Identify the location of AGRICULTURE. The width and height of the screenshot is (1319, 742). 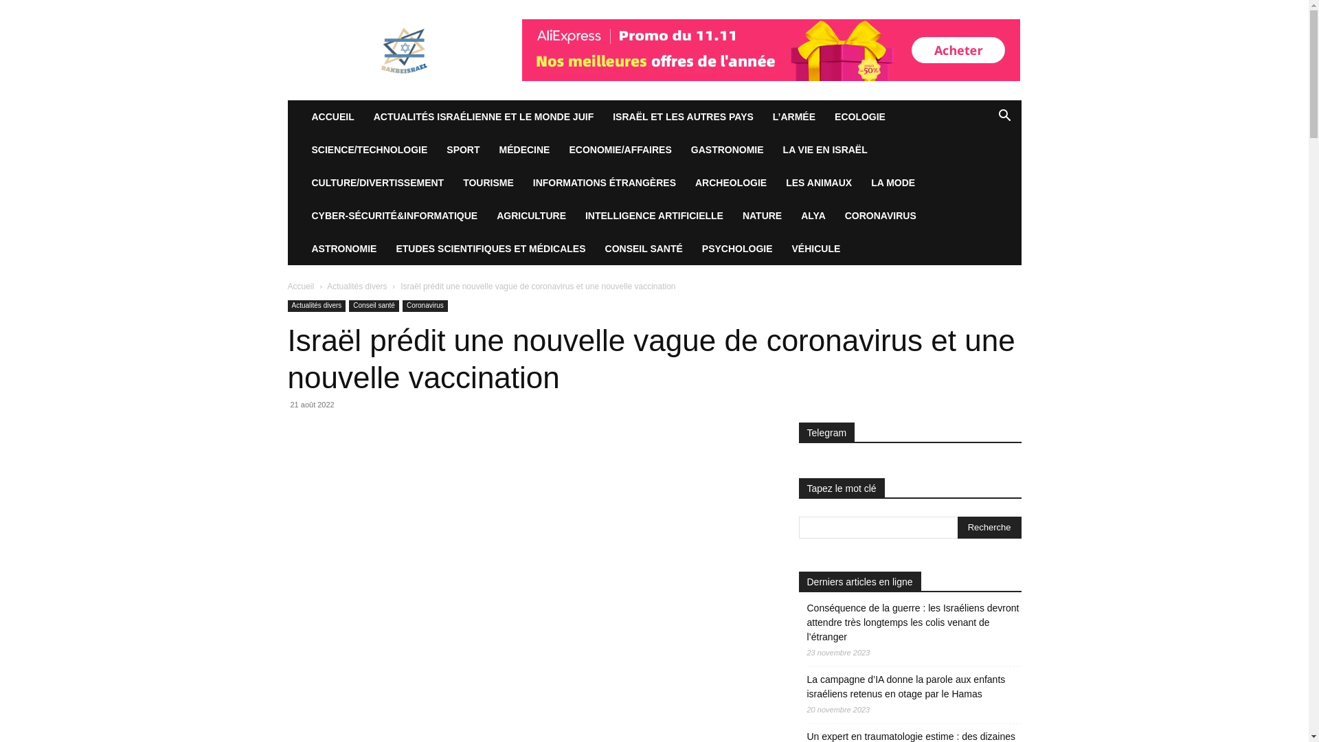
(532, 216).